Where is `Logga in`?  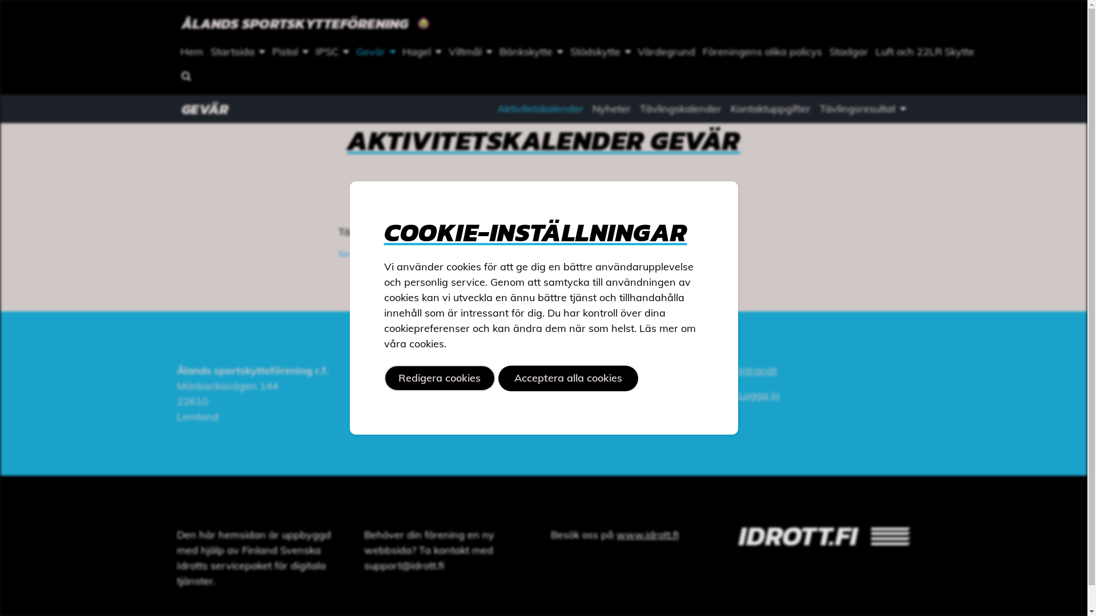 Logga in is located at coordinates (758, 395).